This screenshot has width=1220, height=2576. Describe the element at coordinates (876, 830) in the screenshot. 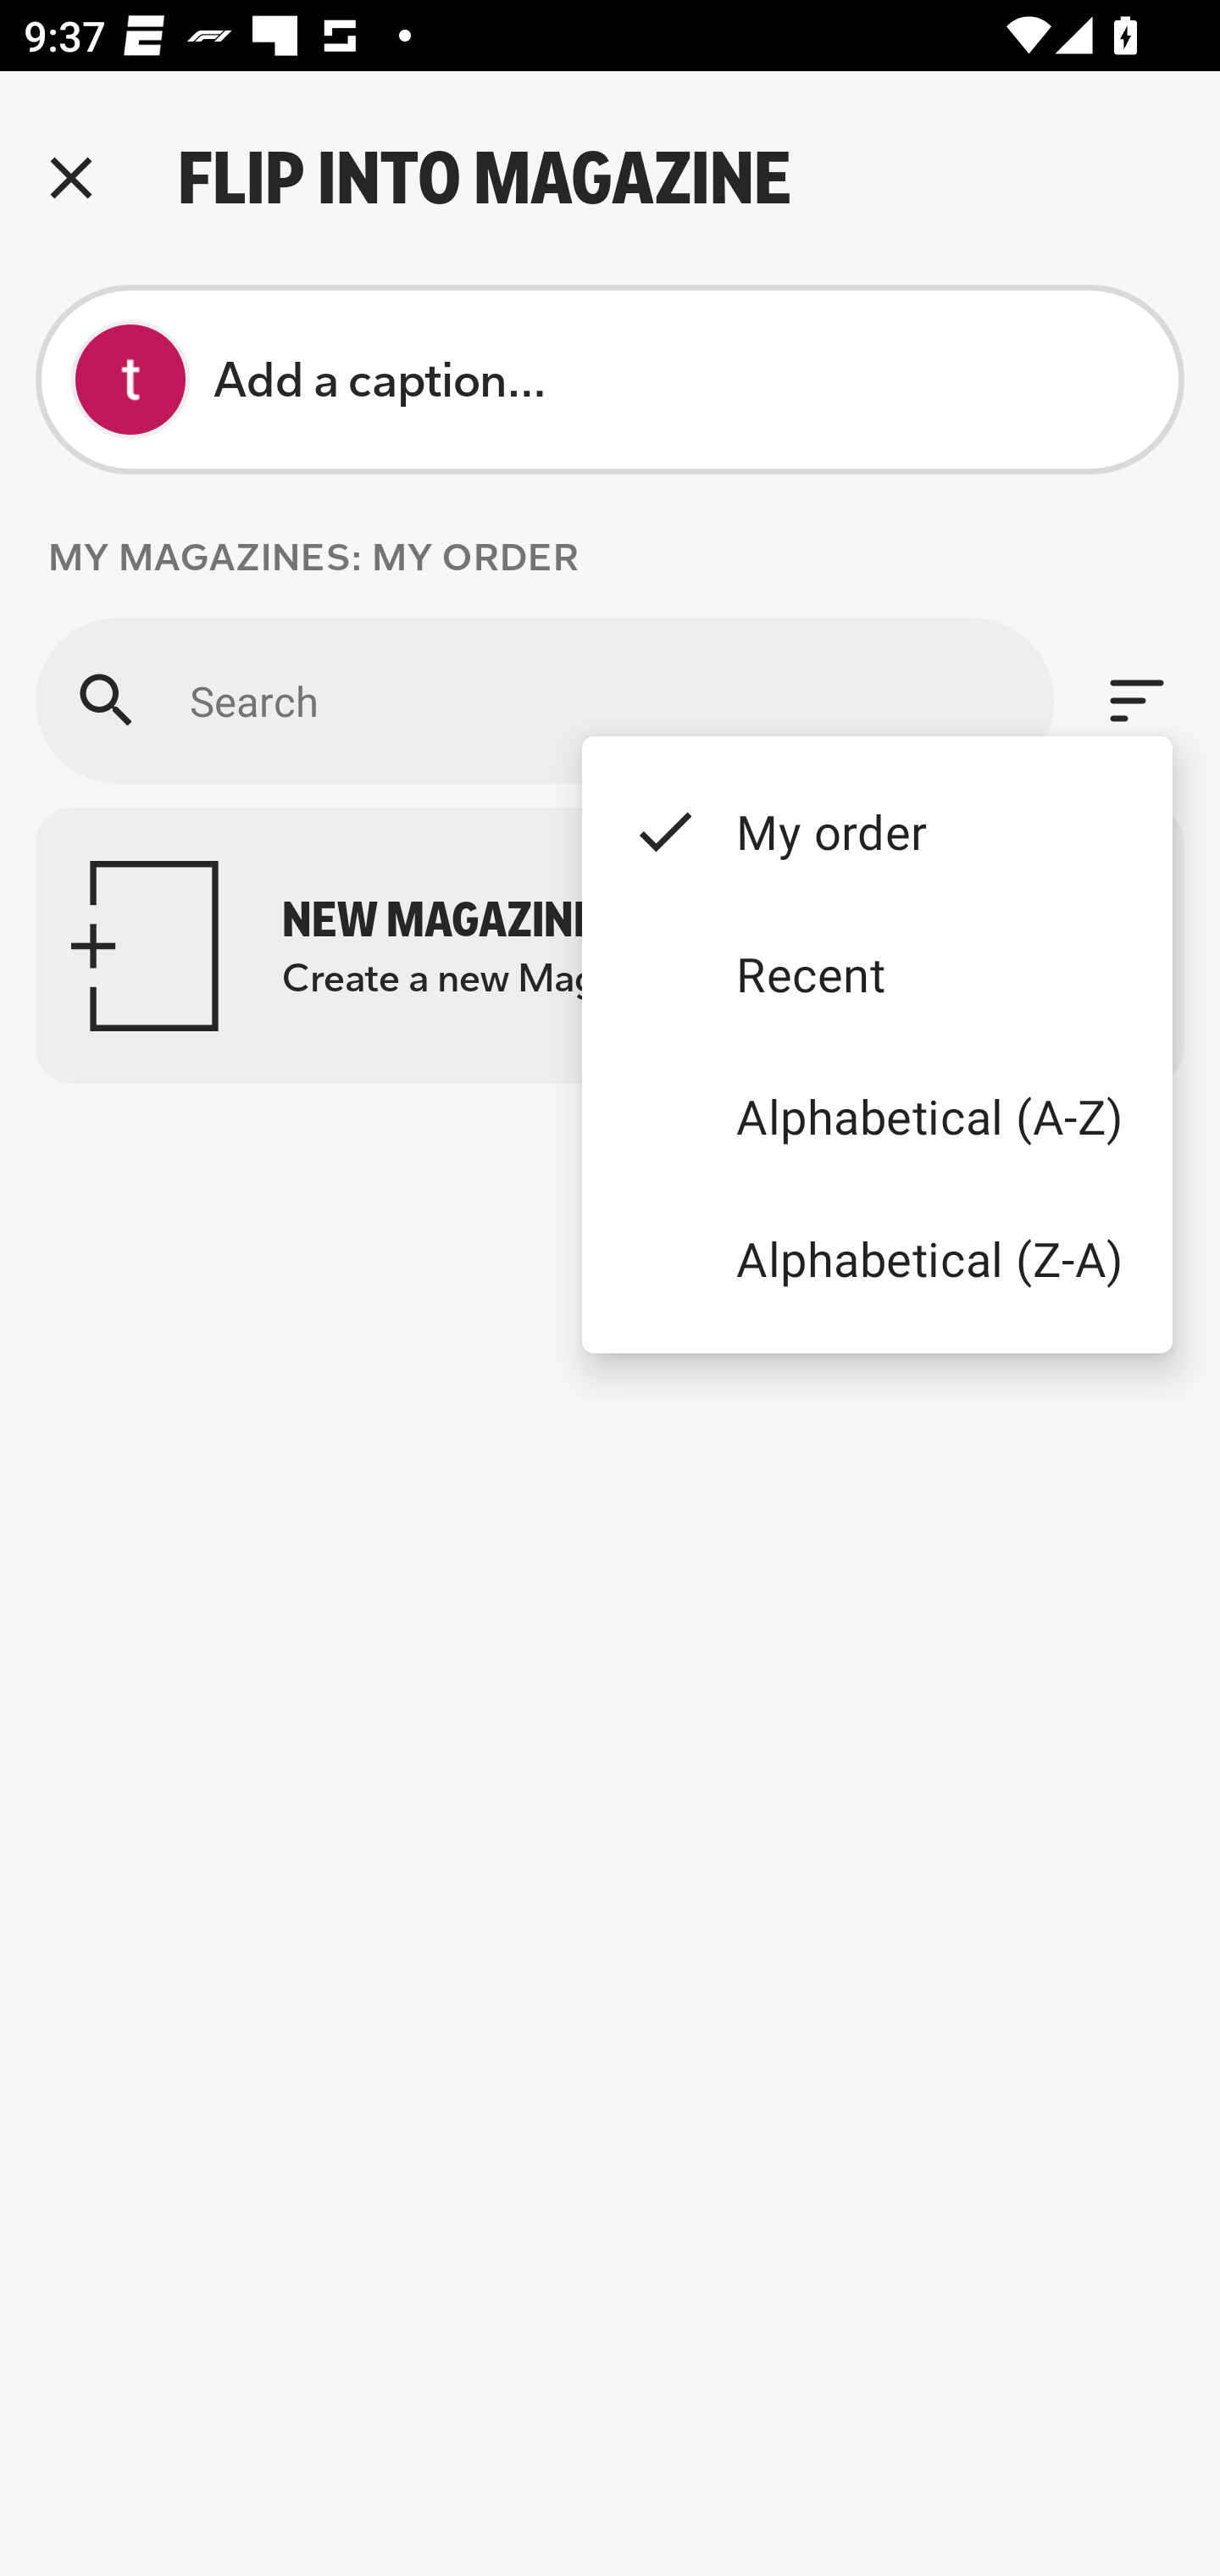

I see `My order` at that location.